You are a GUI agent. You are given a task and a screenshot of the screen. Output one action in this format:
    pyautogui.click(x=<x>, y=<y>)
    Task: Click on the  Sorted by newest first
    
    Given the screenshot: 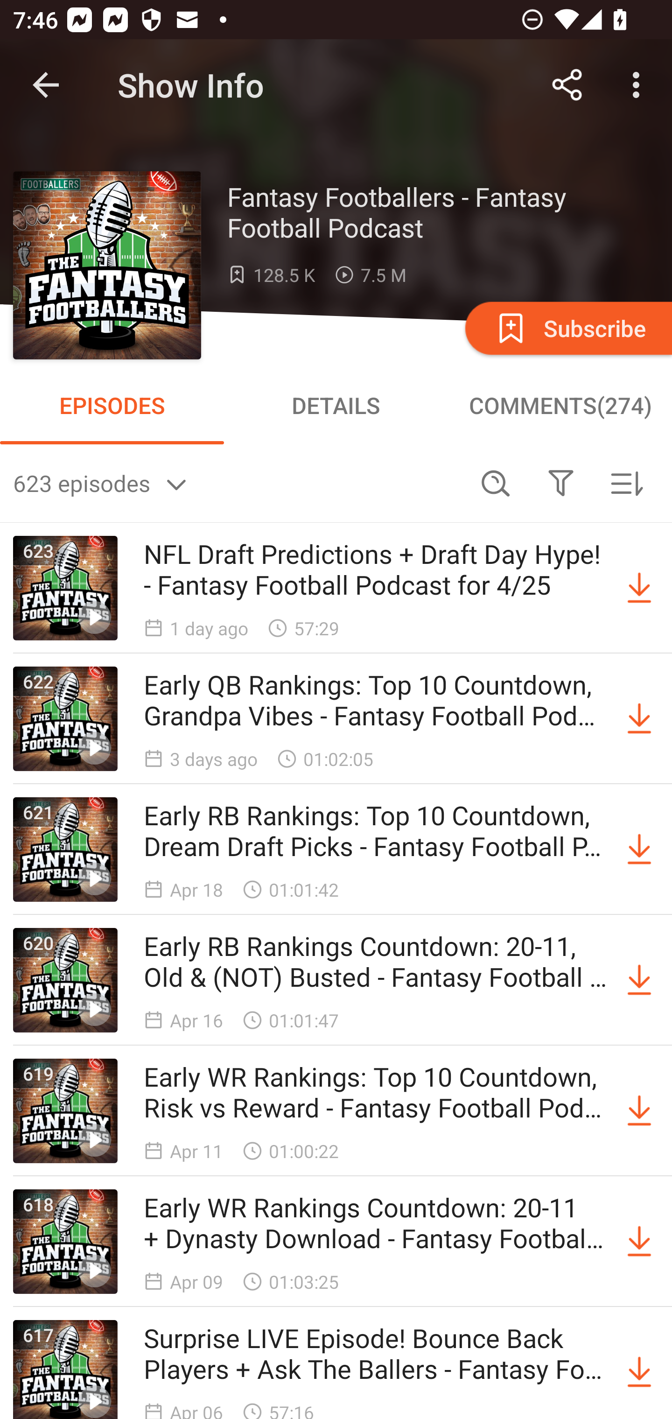 What is the action you would take?
    pyautogui.click(x=626, y=483)
    